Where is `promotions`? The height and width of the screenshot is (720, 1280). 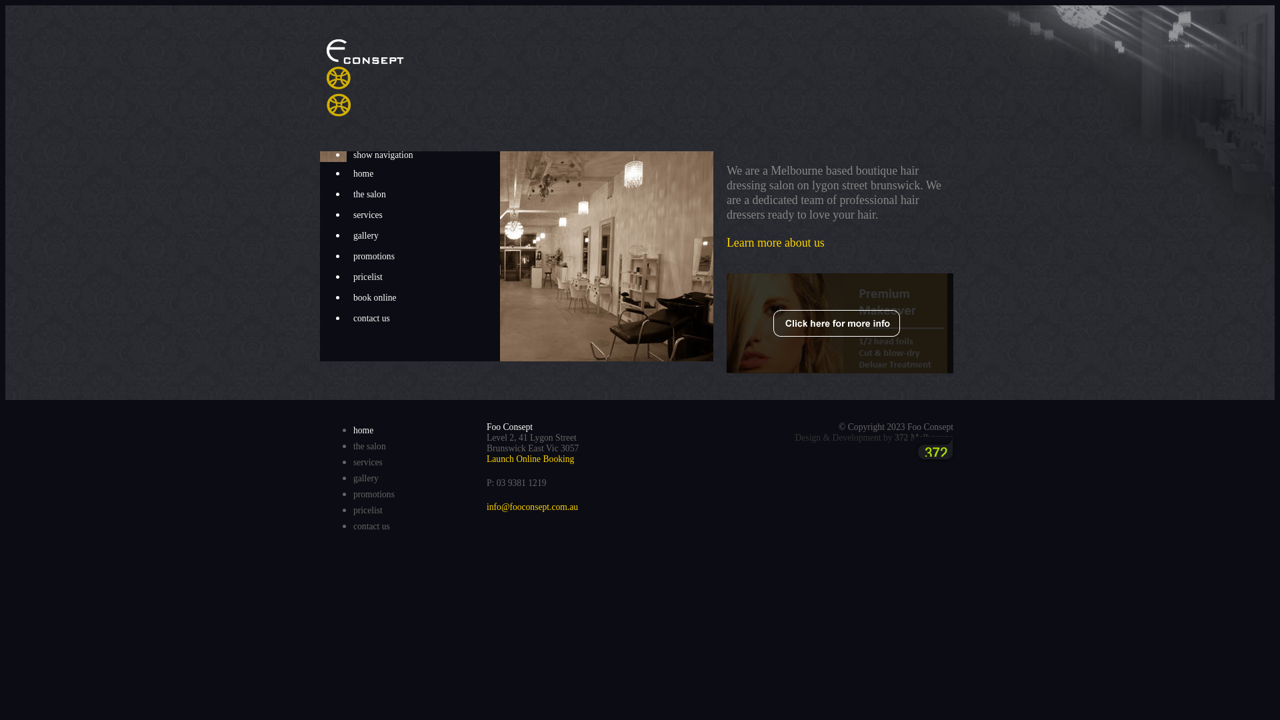
promotions is located at coordinates (374, 495).